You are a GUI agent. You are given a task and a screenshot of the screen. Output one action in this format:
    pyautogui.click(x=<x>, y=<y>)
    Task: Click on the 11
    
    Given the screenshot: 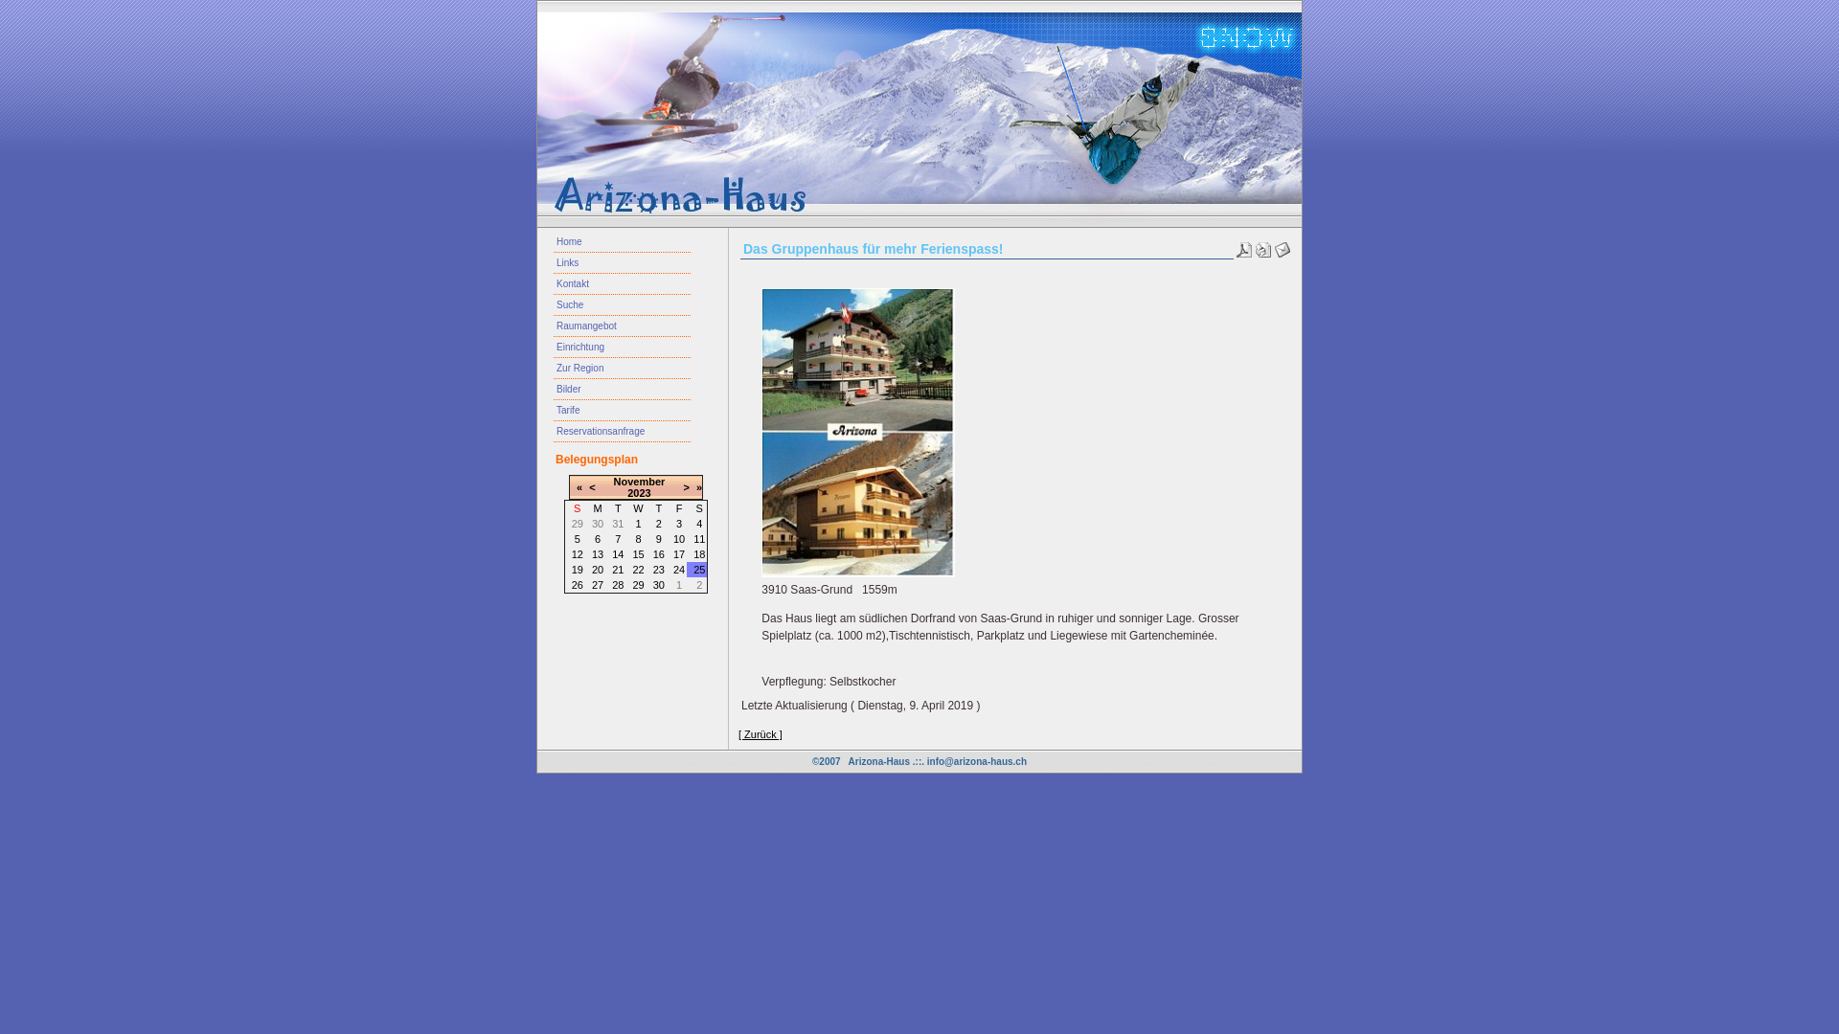 What is the action you would take?
    pyautogui.click(x=699, y=539)
    